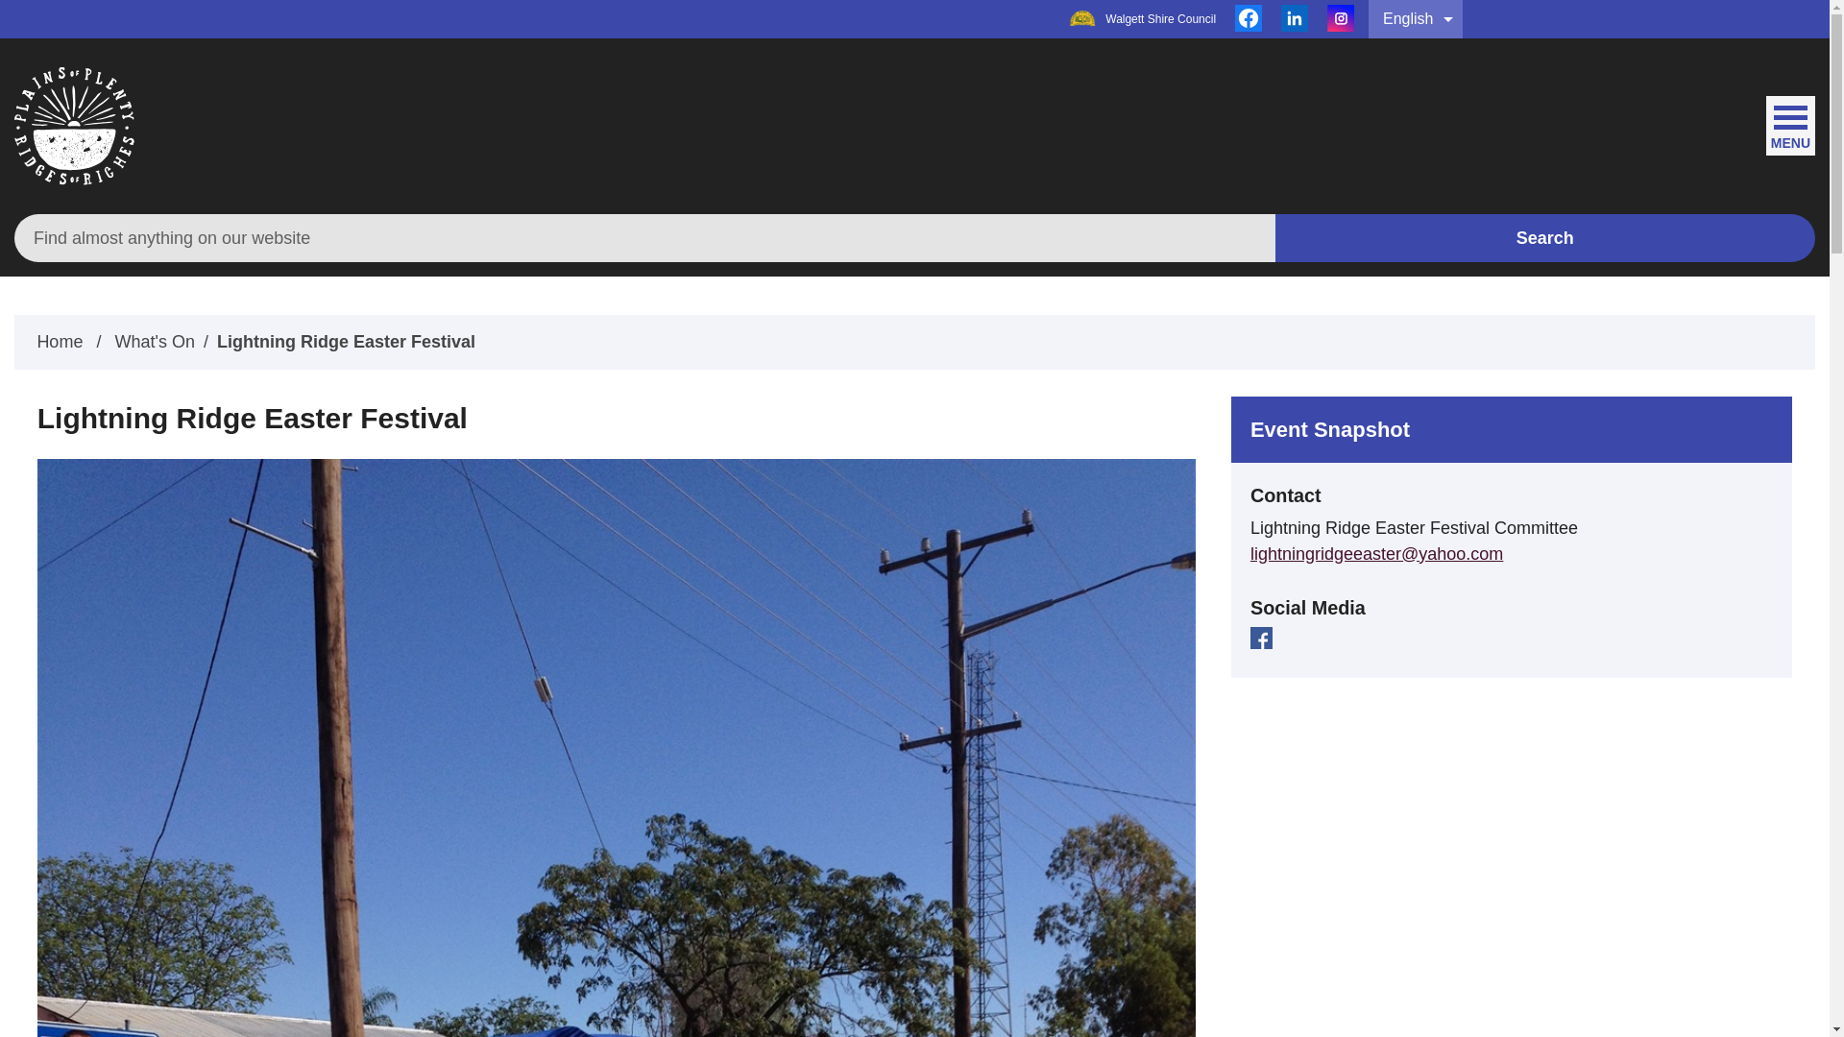 The height and width of the screenshot is (1037, 1844). I want to click on MENU, so click(1790, 121).